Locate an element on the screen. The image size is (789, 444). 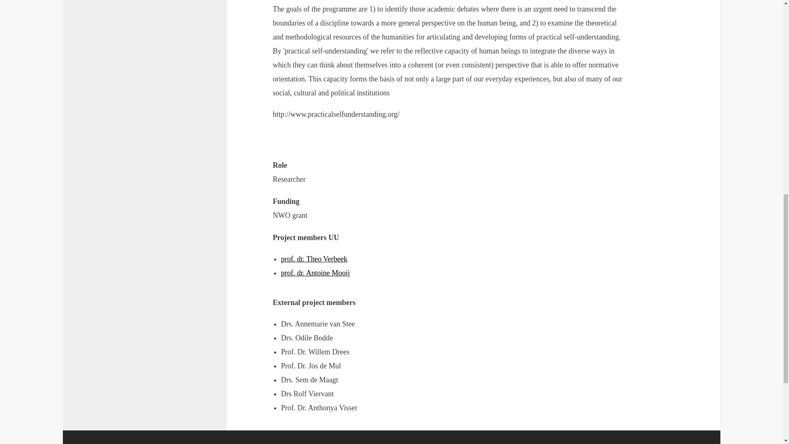
prof. dr. Antoine Mooij is located at coordinates (316, 273).